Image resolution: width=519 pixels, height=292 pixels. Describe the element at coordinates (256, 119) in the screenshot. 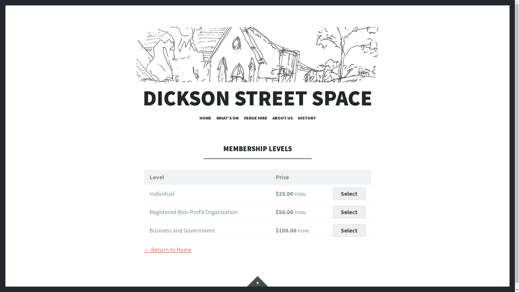

I see `VENUE HIRE` at that location.